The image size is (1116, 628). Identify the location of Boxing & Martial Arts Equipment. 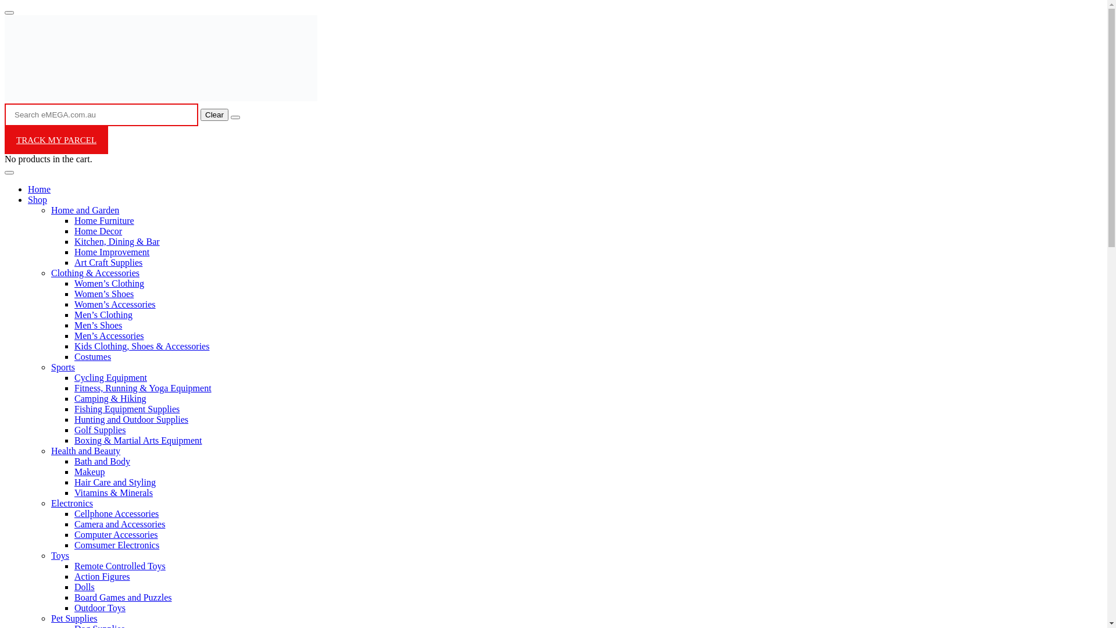
(138, 441).